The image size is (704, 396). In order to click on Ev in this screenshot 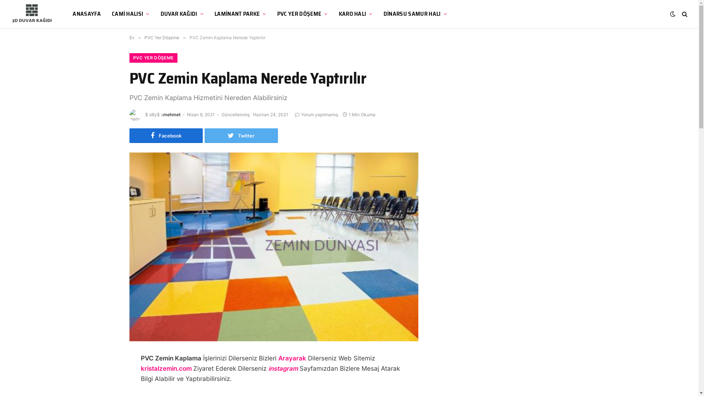, I will do `click(132, 37)`.